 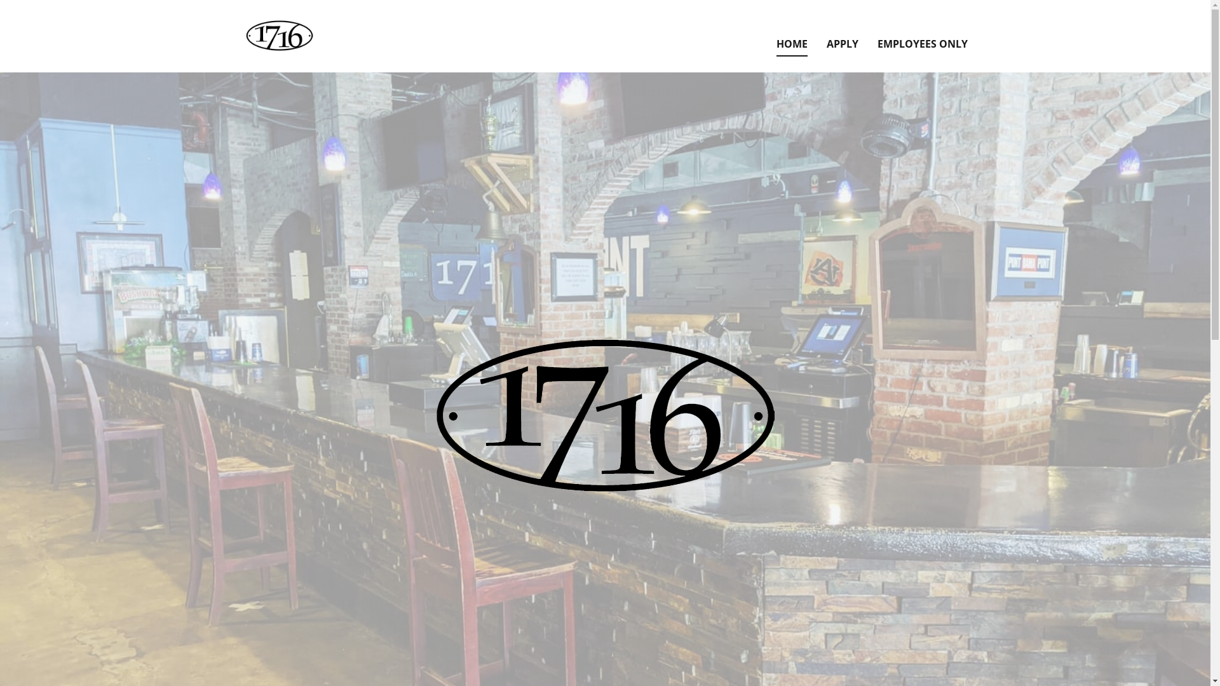 What do you see at coordinates (842, 44) in the screenshot?
I see `APPLY` at bounding box center [842, 44].